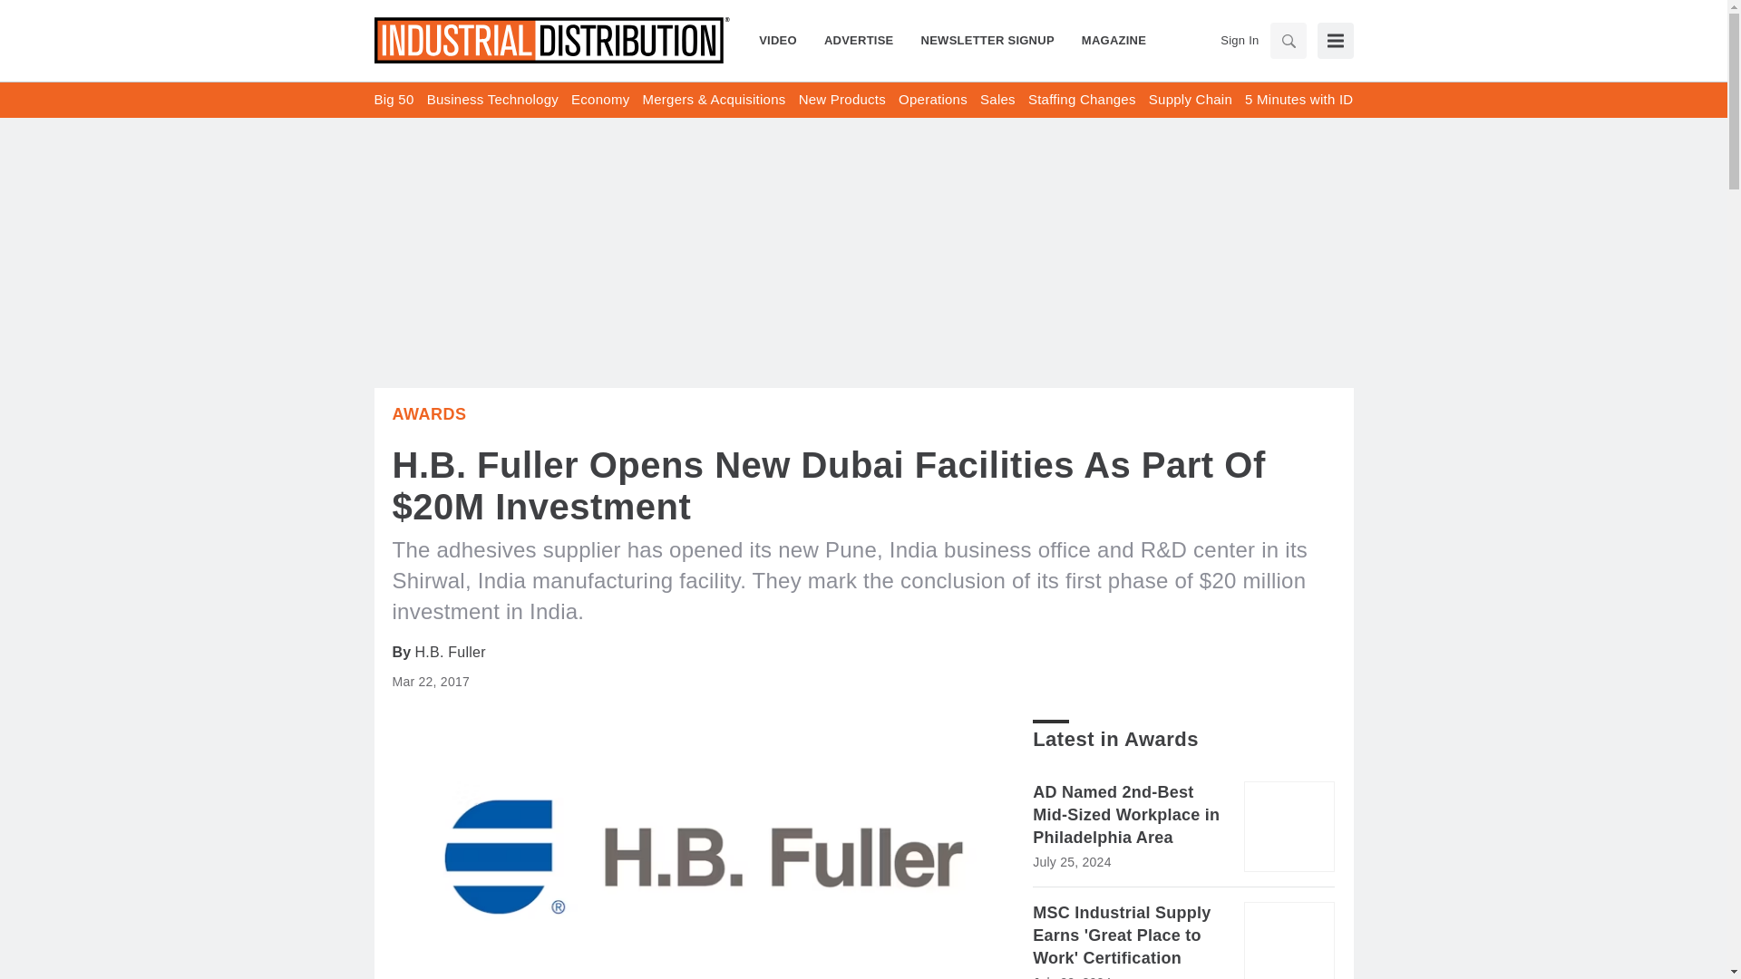 The height and width of the screenshot is (979, 1741). Describe the element at coordinates (394, 100) in the screenshot. I see `Big 50` at that location.